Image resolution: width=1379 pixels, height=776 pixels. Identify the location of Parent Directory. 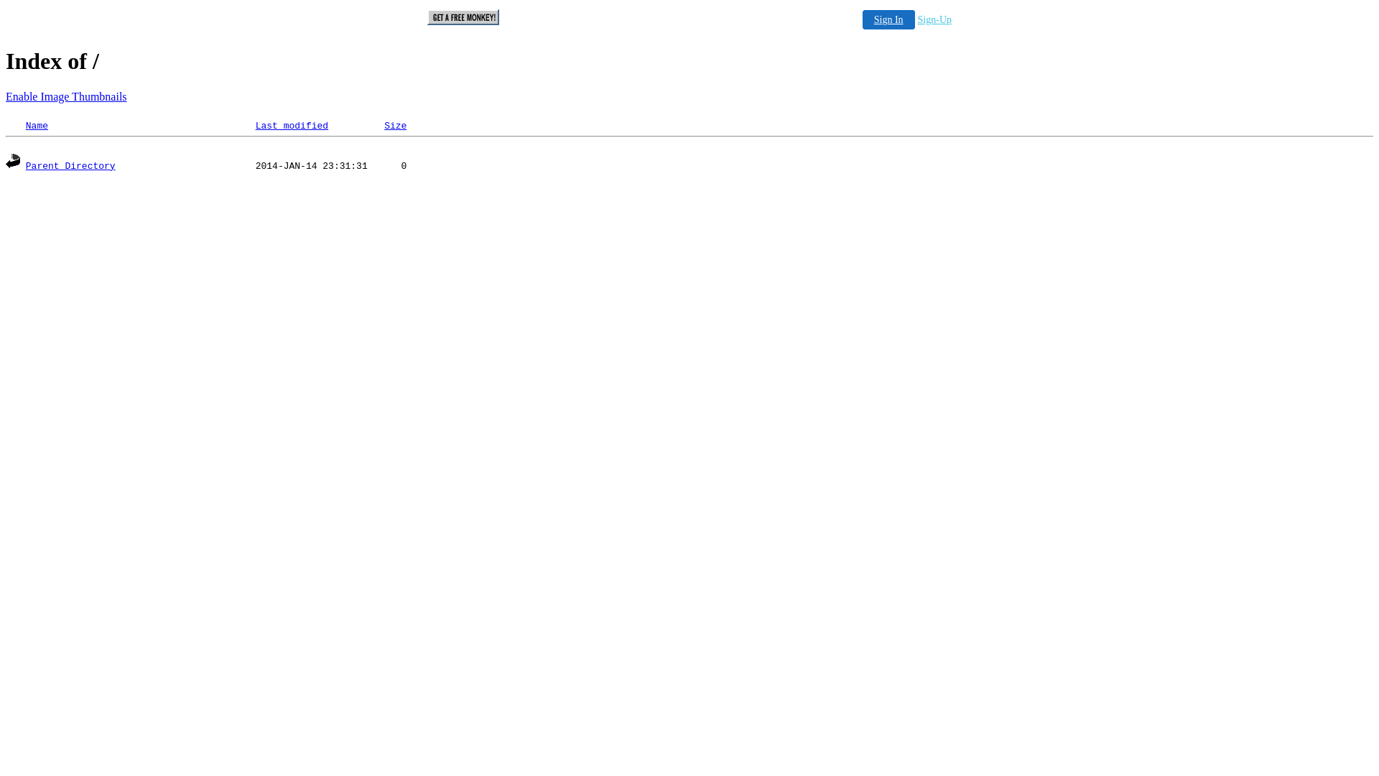
(70, 167).